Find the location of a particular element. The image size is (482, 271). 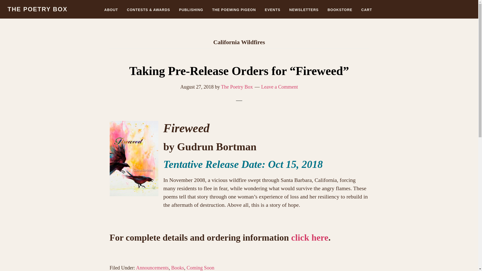

THE POETRY BOX is located at coordinates (37, 9).